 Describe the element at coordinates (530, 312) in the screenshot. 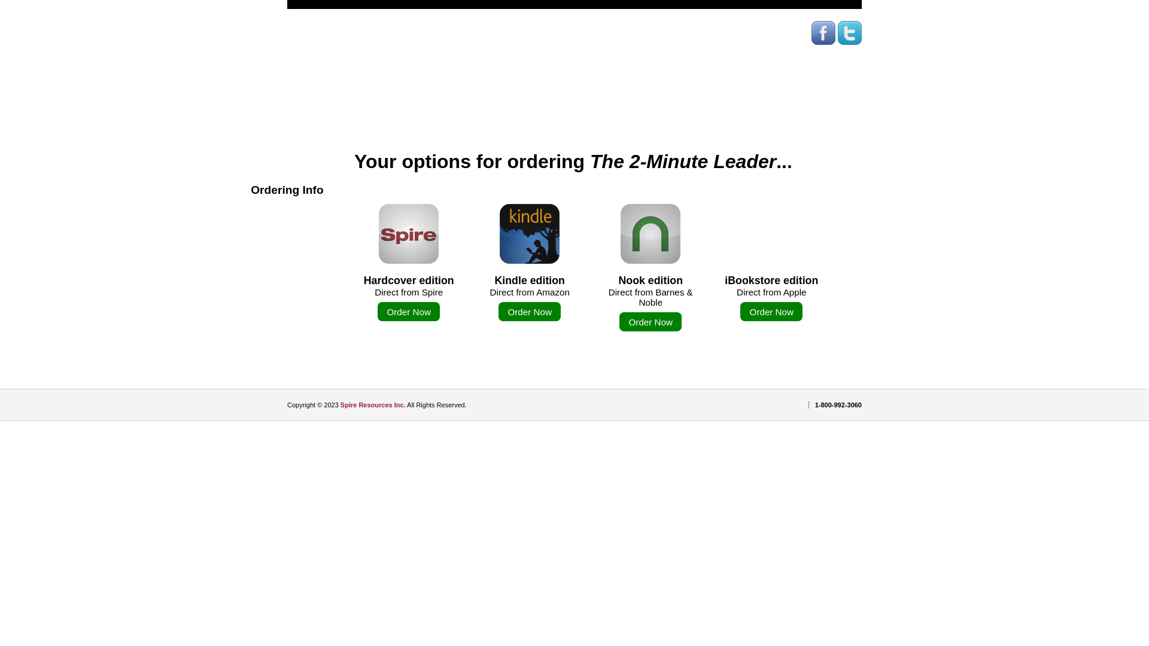

I see `Order Now` at that location.